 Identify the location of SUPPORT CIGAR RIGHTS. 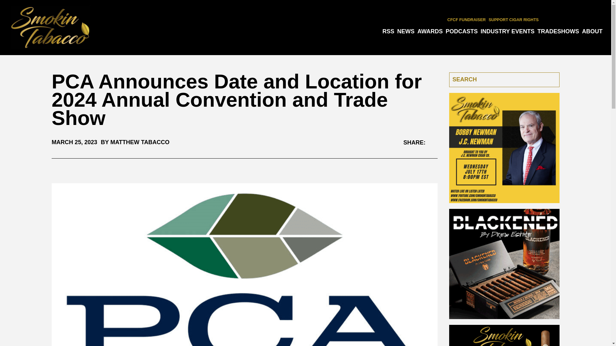
(513, 20).